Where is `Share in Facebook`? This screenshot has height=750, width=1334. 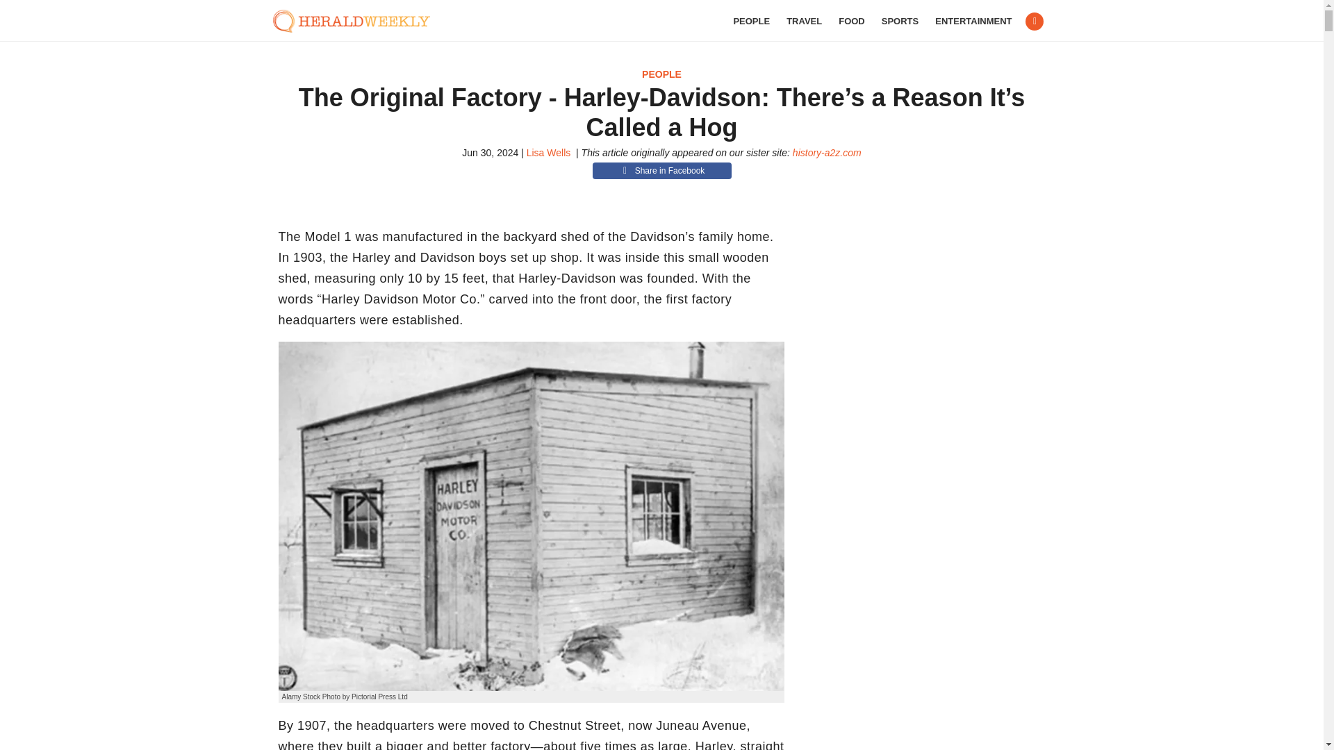
Share in Facebook is located at coordinates (661, 171).